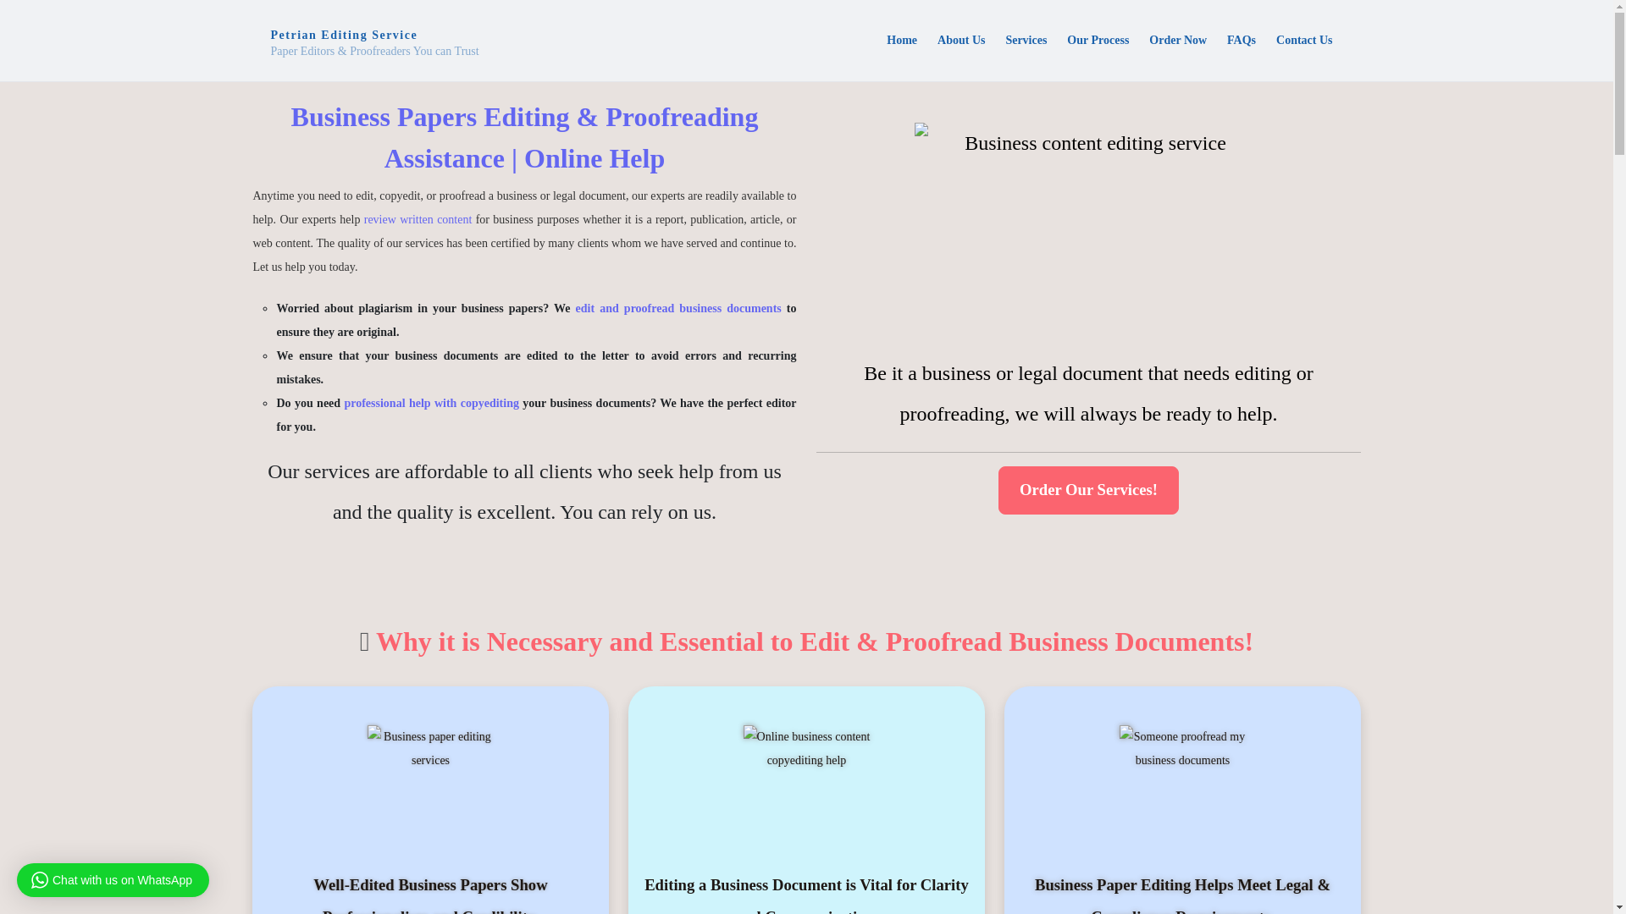 The width and height of the screenshot is (1626, 914). Describe the element at coordinates (430, 403) in the screenshot. I see `professional help with copyediting` at that location.